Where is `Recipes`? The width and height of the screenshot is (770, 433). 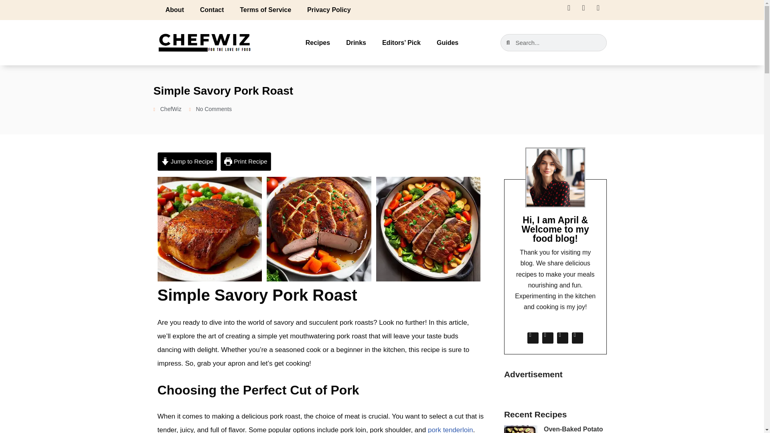 Recipes is located at coordinates (318, 42).